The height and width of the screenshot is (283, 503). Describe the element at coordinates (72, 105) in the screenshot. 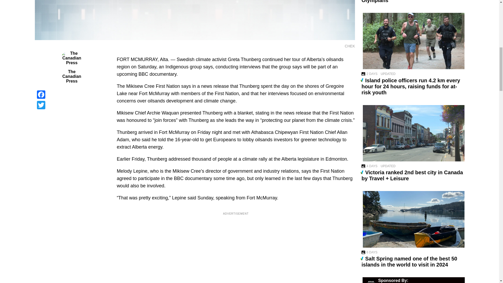

I see `Twitter` at that location.